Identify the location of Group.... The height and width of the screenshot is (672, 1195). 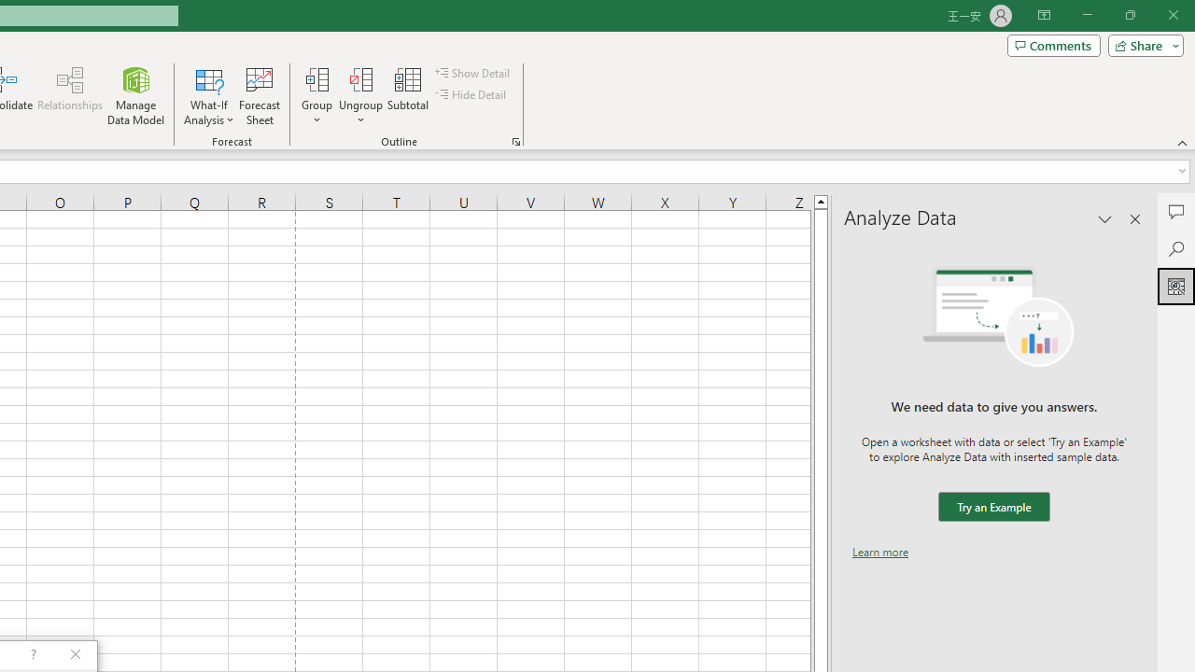
(316, 95).